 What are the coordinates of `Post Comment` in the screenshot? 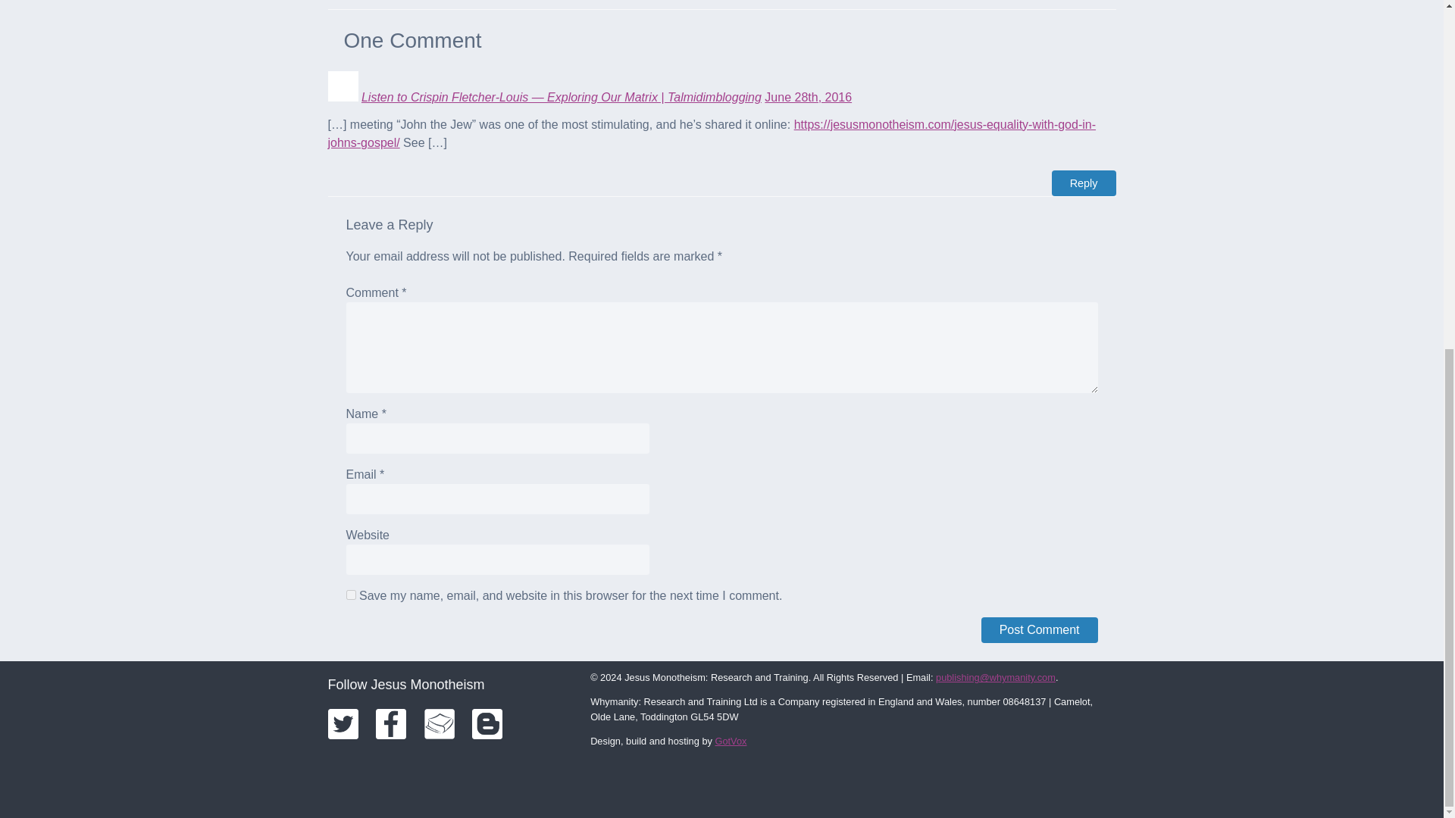 It's located at (1040, 630).